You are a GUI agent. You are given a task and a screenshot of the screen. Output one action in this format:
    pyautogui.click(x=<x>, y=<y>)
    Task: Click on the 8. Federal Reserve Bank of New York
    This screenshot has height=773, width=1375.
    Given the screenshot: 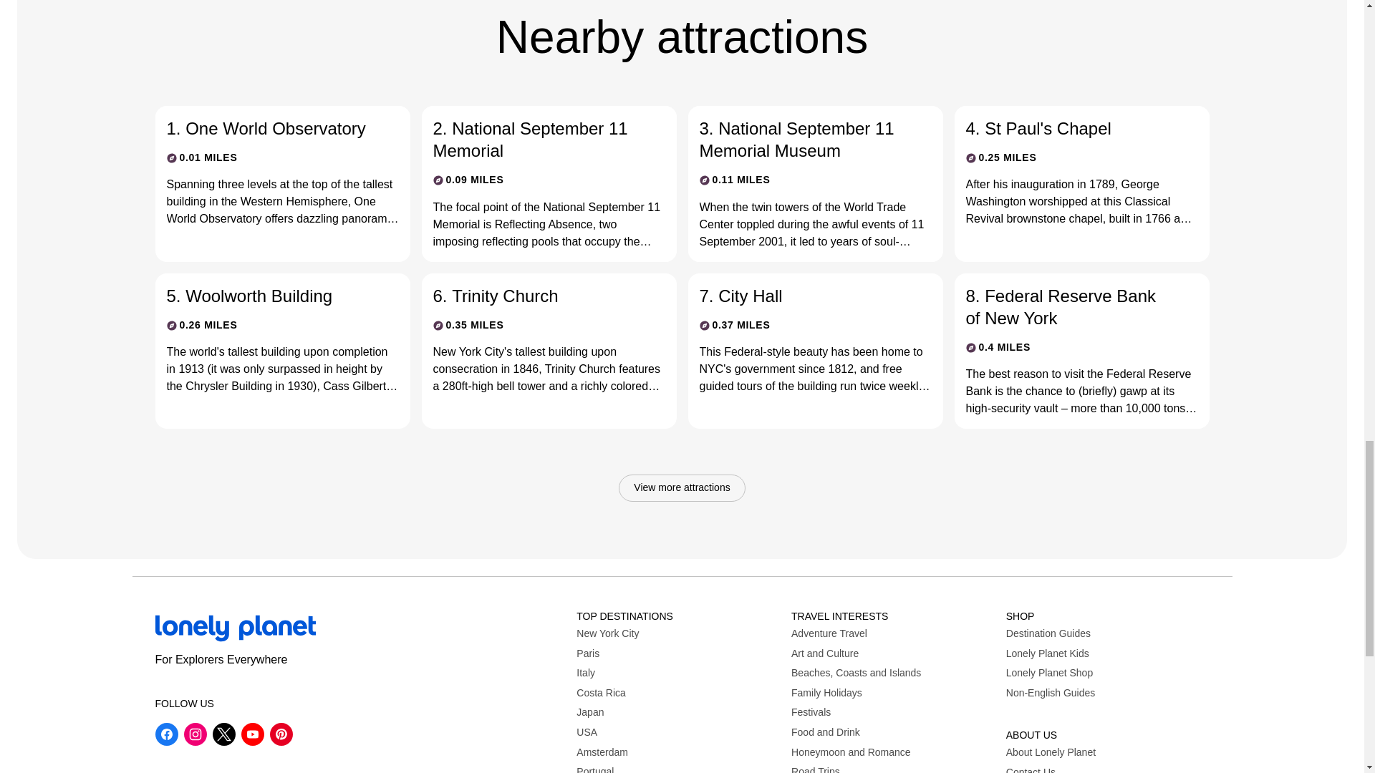 What is the action you would take?
    pyautogui.click(x=1069, y=307)
    